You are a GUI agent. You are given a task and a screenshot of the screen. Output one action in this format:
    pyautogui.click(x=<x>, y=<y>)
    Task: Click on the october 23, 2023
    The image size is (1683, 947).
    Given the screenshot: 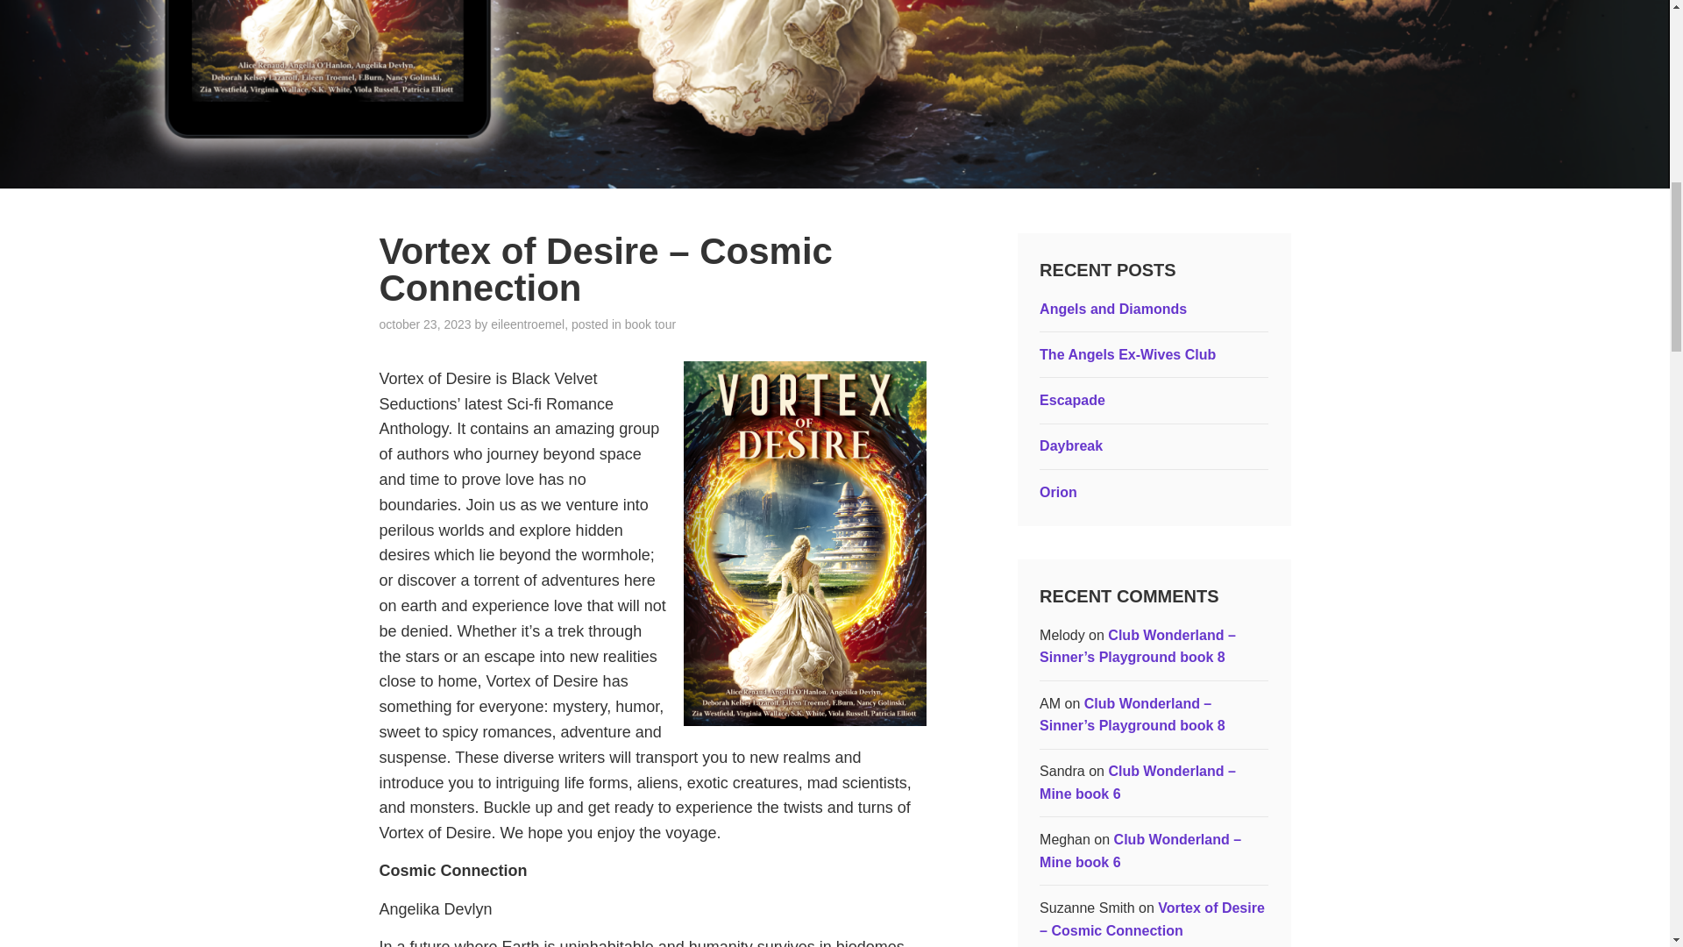 What is the action you would take?
    pyautogui.click(x=424, y=324)
    